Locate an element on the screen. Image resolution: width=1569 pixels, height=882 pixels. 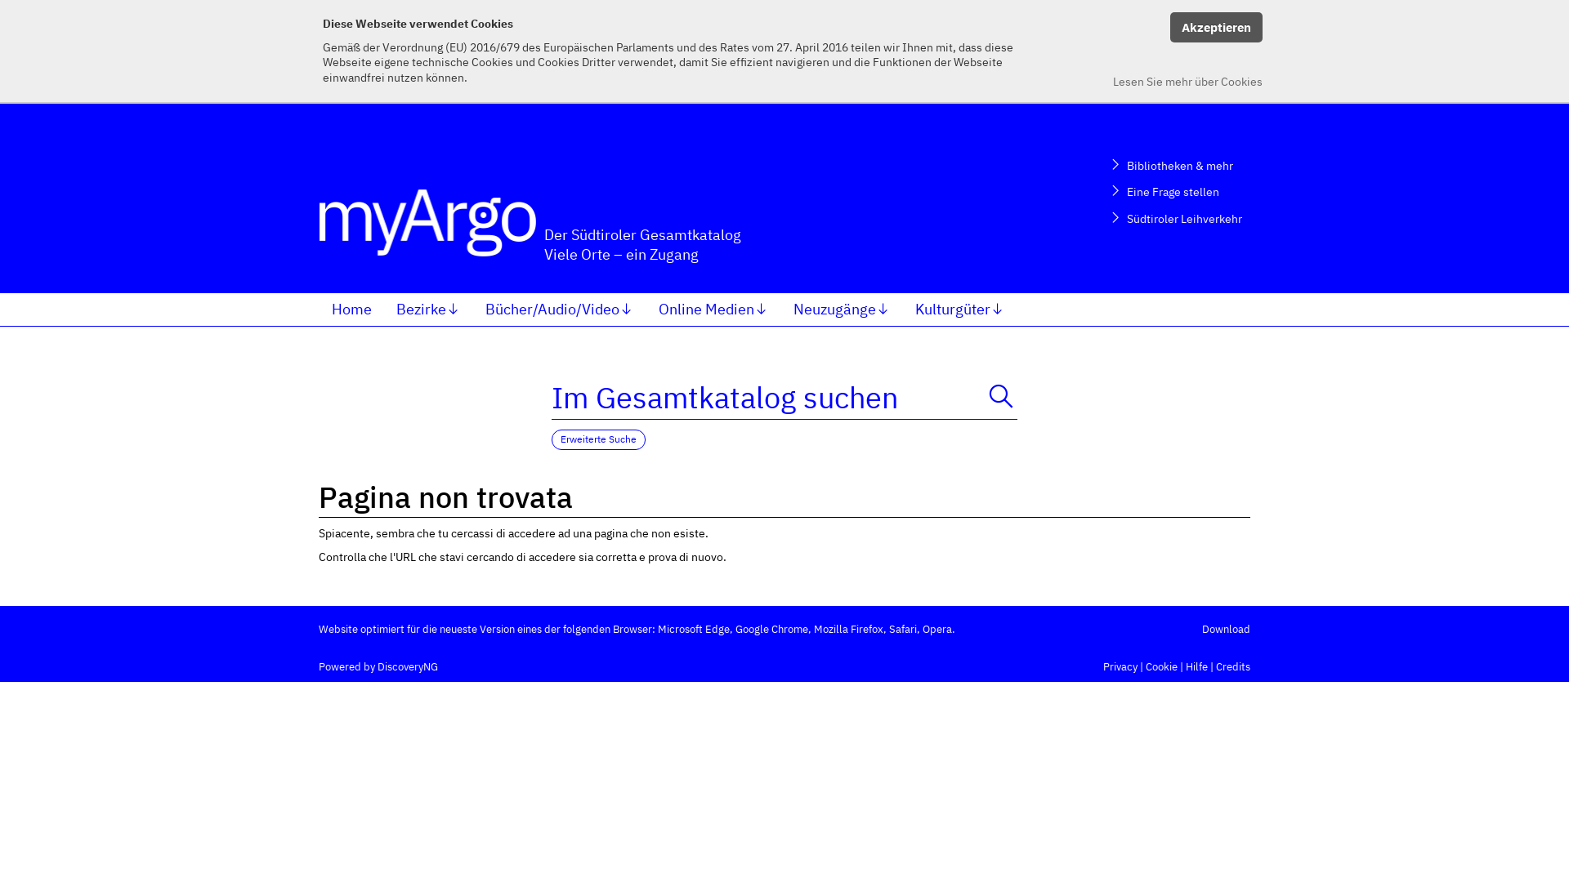
Hilfe is located at coordinates (1196, 666).